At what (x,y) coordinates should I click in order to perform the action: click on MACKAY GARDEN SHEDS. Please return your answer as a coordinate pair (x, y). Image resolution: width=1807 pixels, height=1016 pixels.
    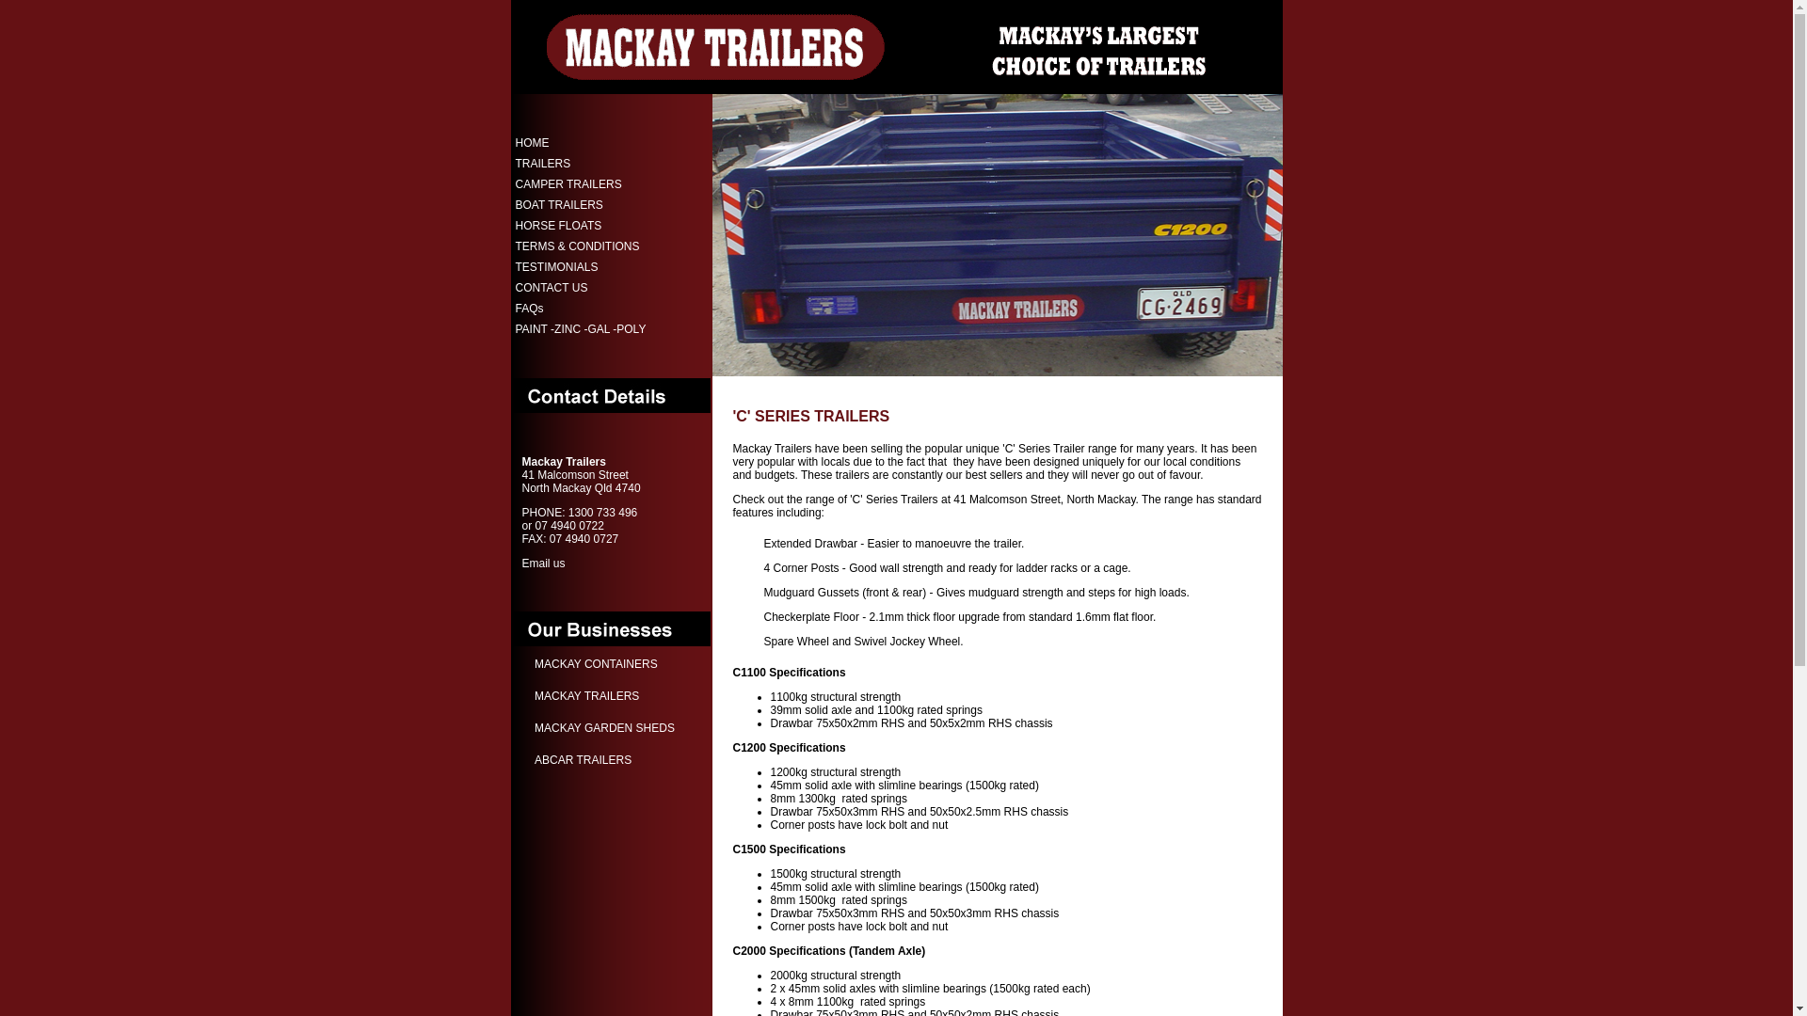
    Looking at the image, I should click on (604, 728).